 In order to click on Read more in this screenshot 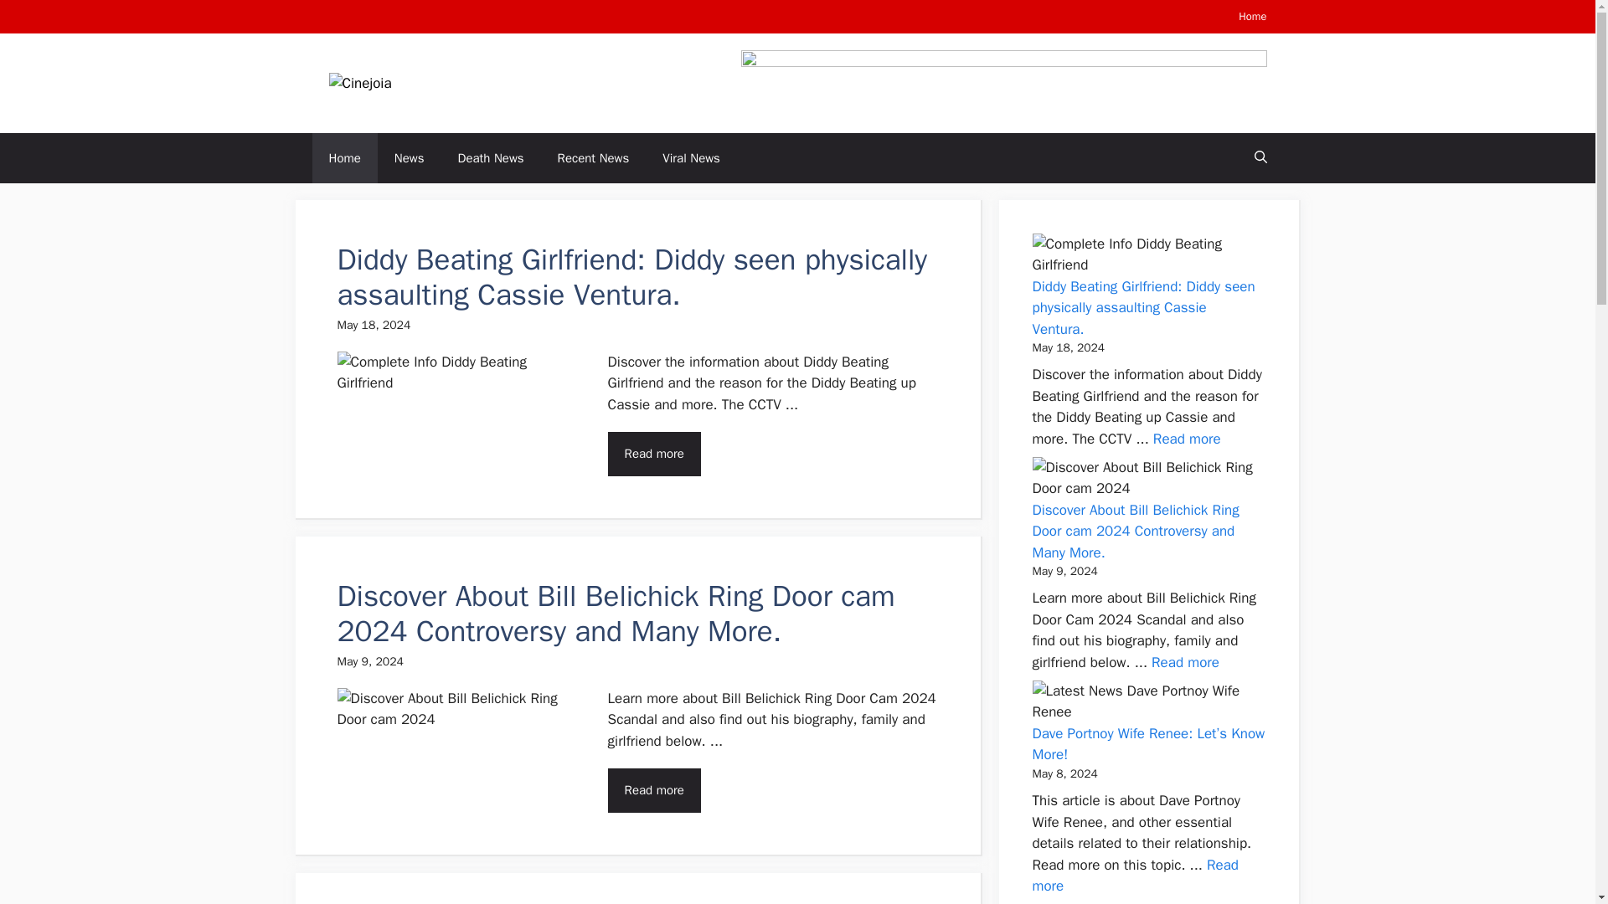, I will do `click(1186, 439)`.